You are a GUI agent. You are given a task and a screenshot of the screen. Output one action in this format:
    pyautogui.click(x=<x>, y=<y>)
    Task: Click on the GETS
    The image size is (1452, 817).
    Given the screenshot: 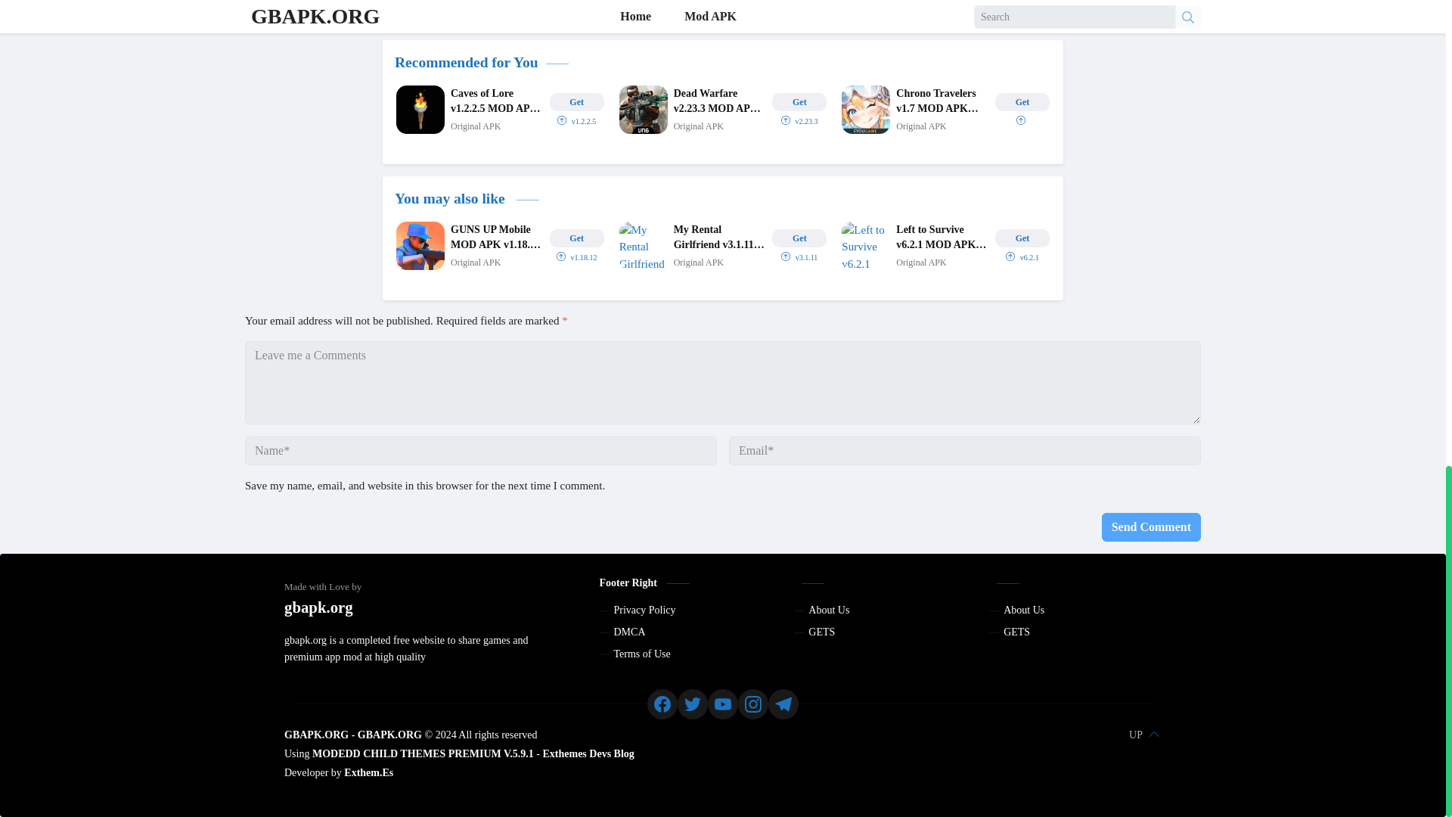 What is the action you would take?
    pyautogui.click(x=1016, y=632)
    